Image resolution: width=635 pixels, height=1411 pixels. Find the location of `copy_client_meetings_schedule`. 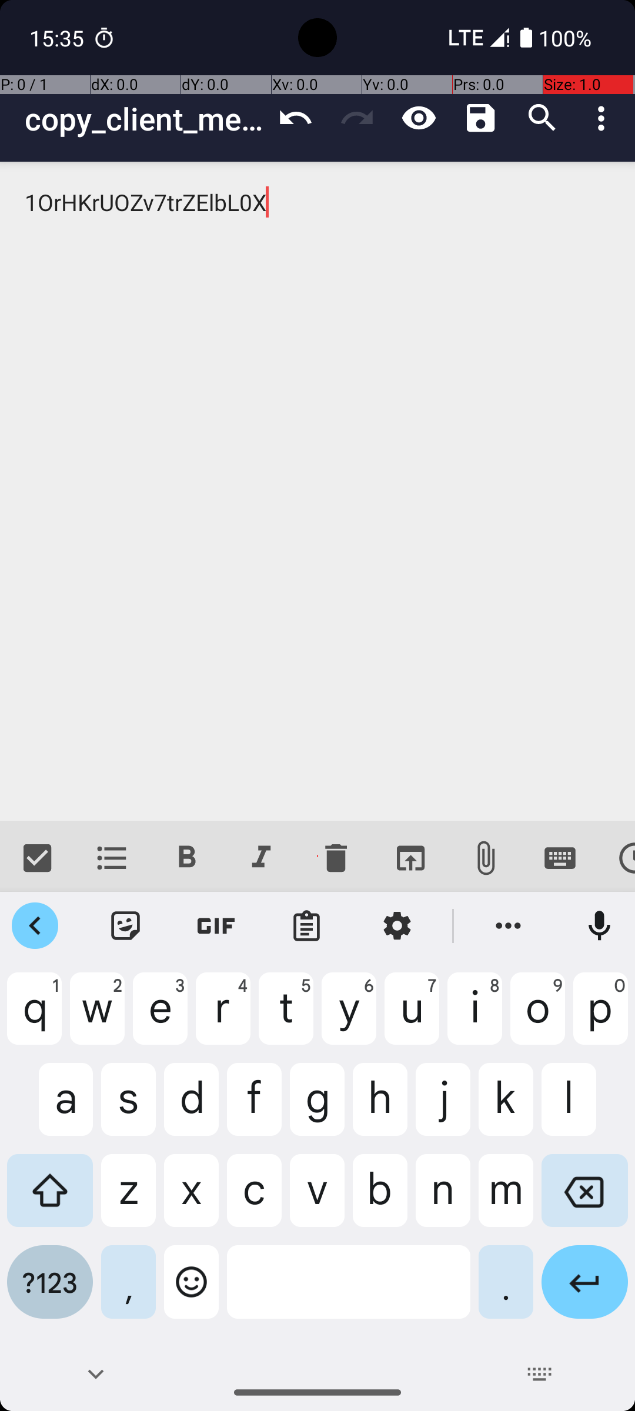

copy_client_meetings_schedule is located at coordinates (145, 119).